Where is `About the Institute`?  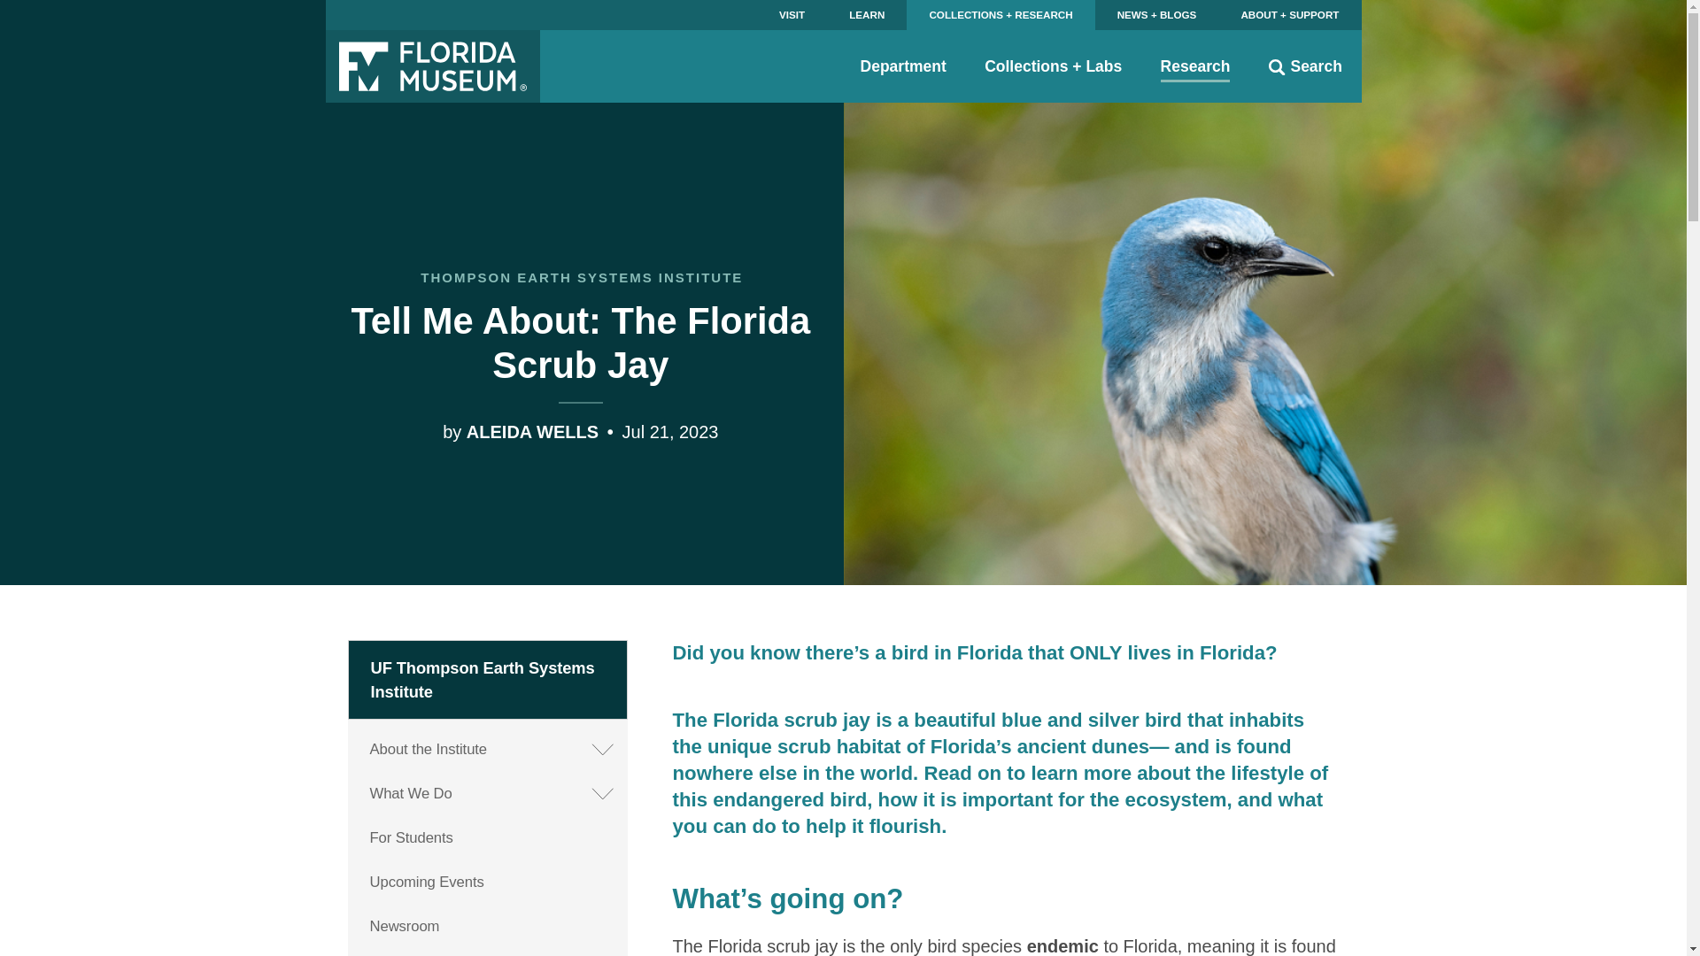
About the Institute is located at coordinates (489, 749).